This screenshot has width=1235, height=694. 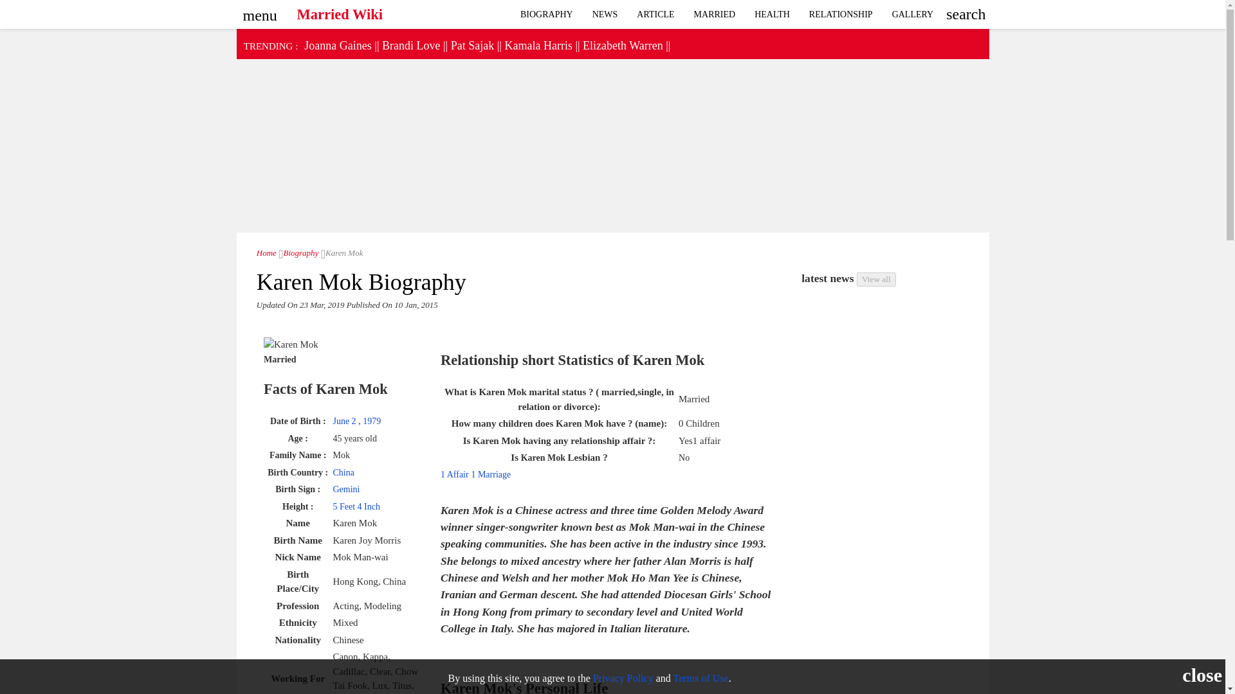 I want to click on BIOGRAPHY, so click(x=547, y=14).